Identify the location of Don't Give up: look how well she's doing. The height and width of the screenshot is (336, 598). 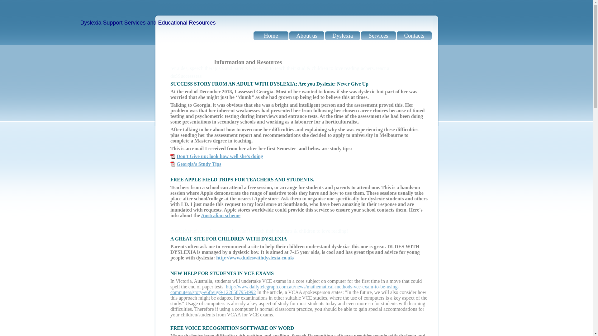
(220, 156).